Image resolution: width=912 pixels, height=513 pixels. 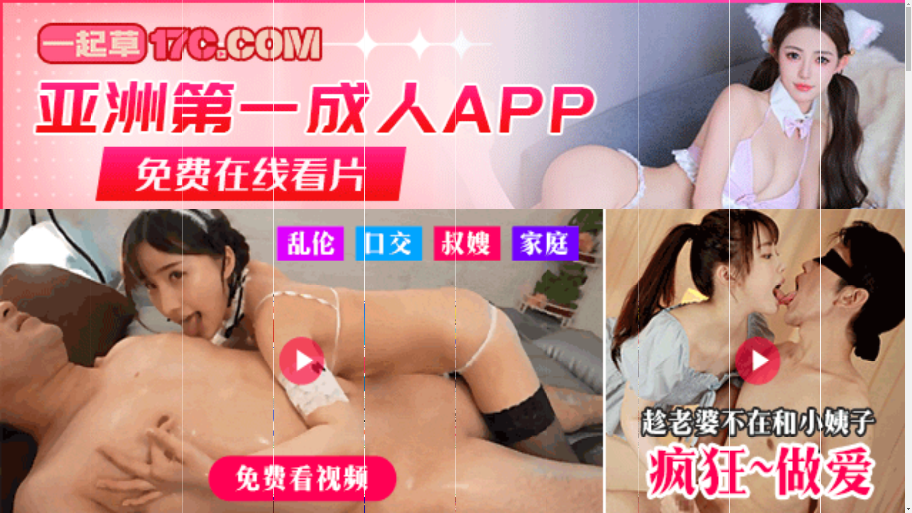 I want to click on |, so click(x=487, y=295).